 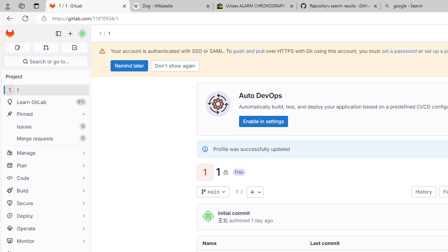 I want to click on Name, so click(x=251, y=243).